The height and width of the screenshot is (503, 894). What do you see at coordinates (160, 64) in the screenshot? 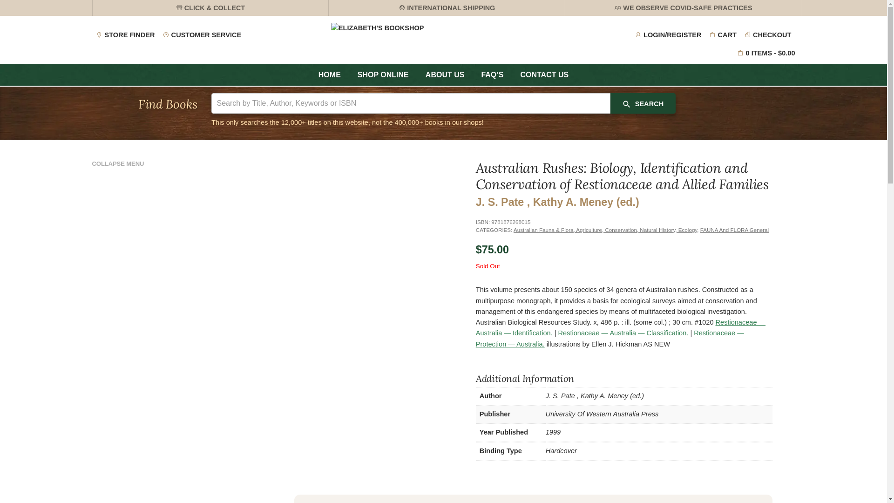
I see `AUSTRALIANA` at bounding box center [160, 64].